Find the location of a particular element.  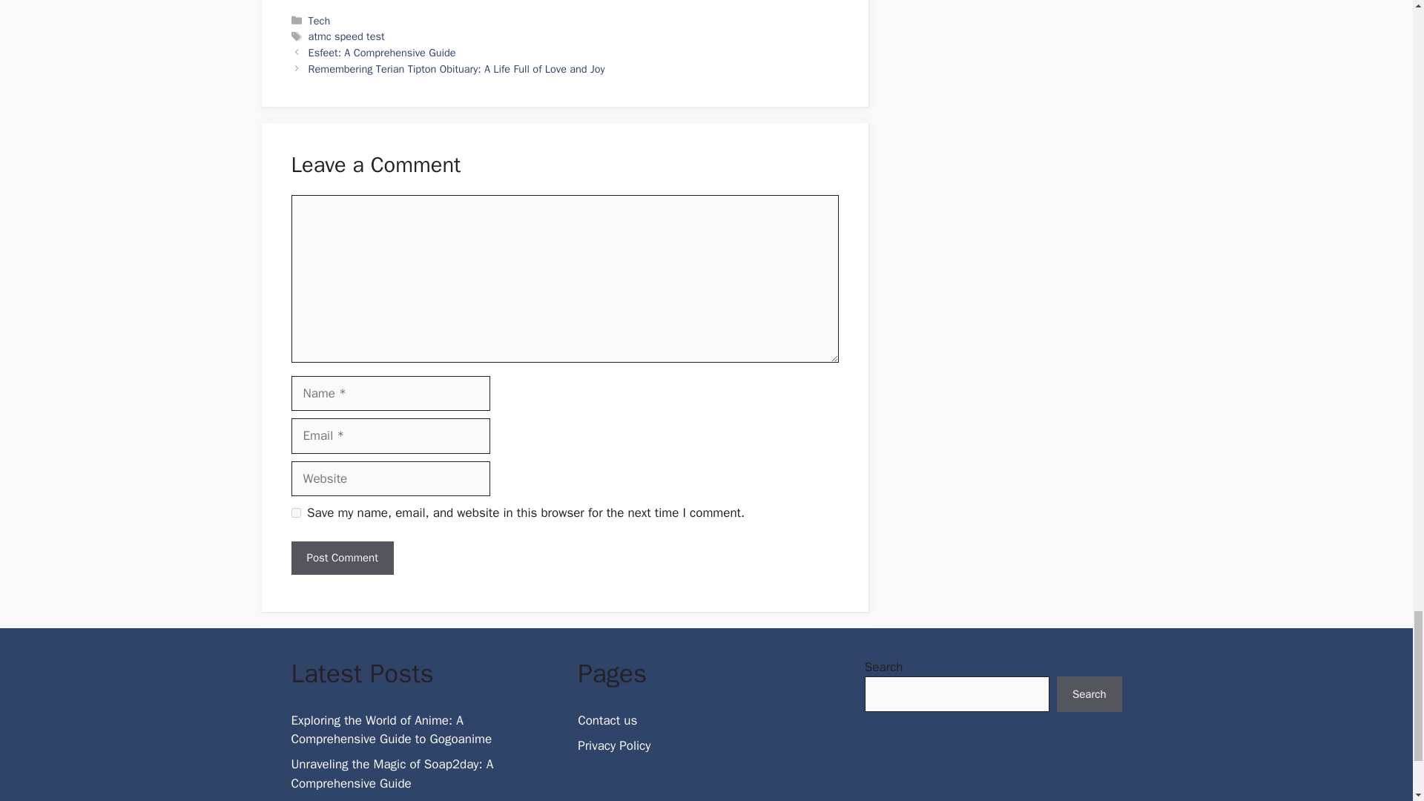

Tech is located at coordinates (319, 21).